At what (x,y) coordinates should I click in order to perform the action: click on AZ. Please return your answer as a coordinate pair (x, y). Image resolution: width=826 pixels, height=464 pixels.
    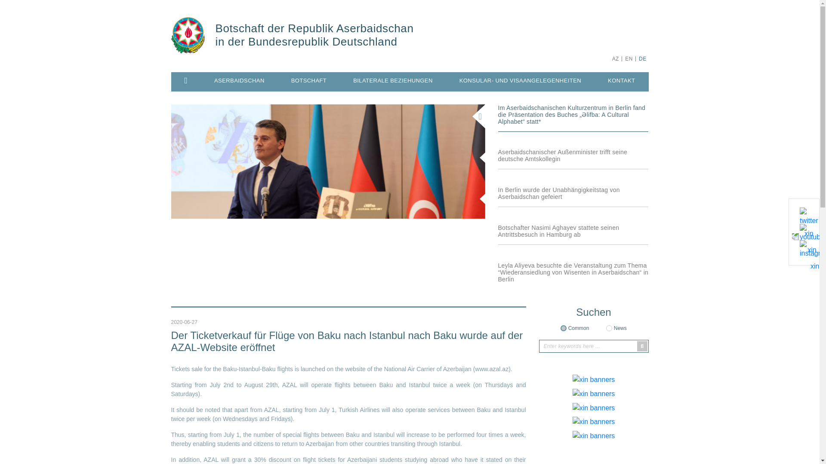
    Looking at the image, I should click on (615, 58).